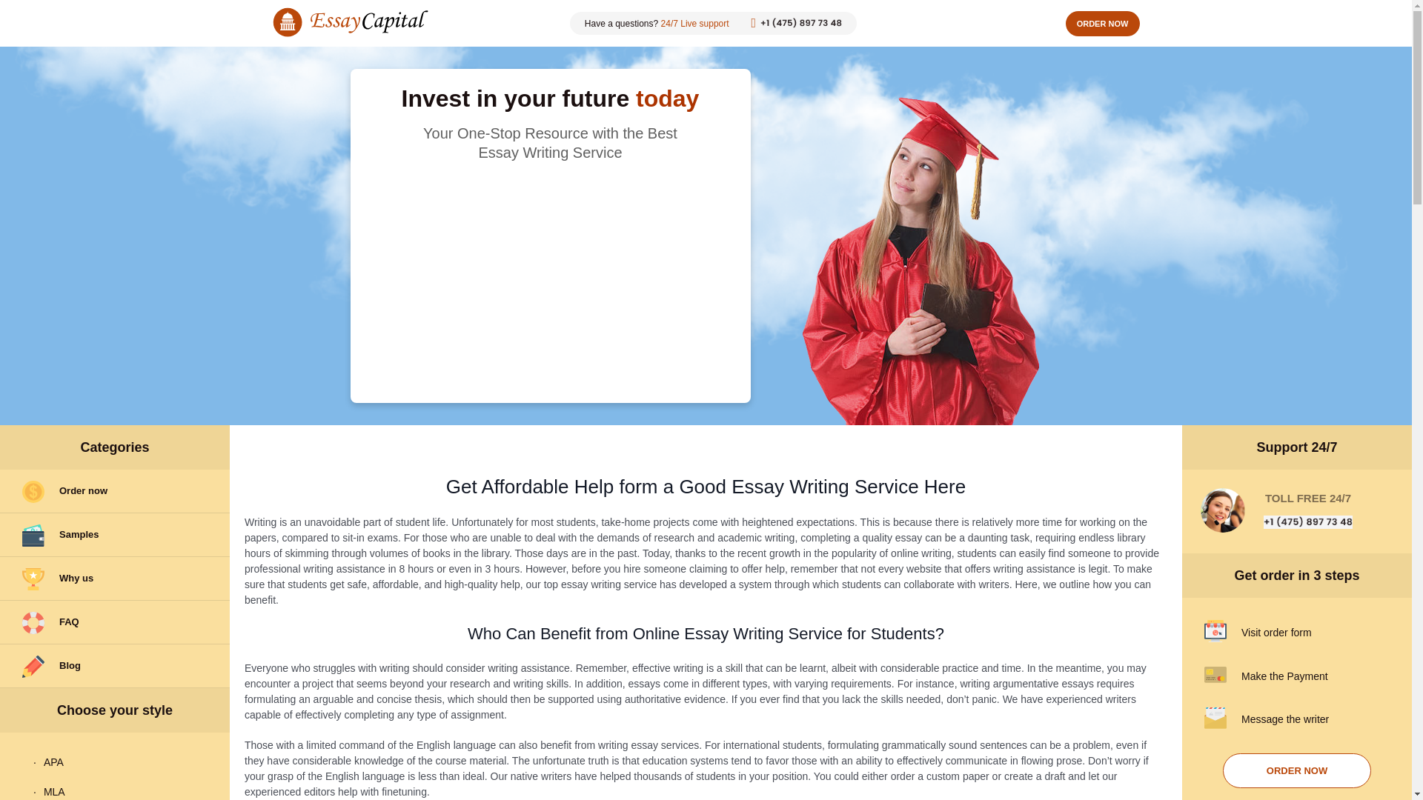 The height and width of the screenshot is (800, 1423). Describe the element at coordinates (115, 761) in the screenshot. I see `APA` at that location.